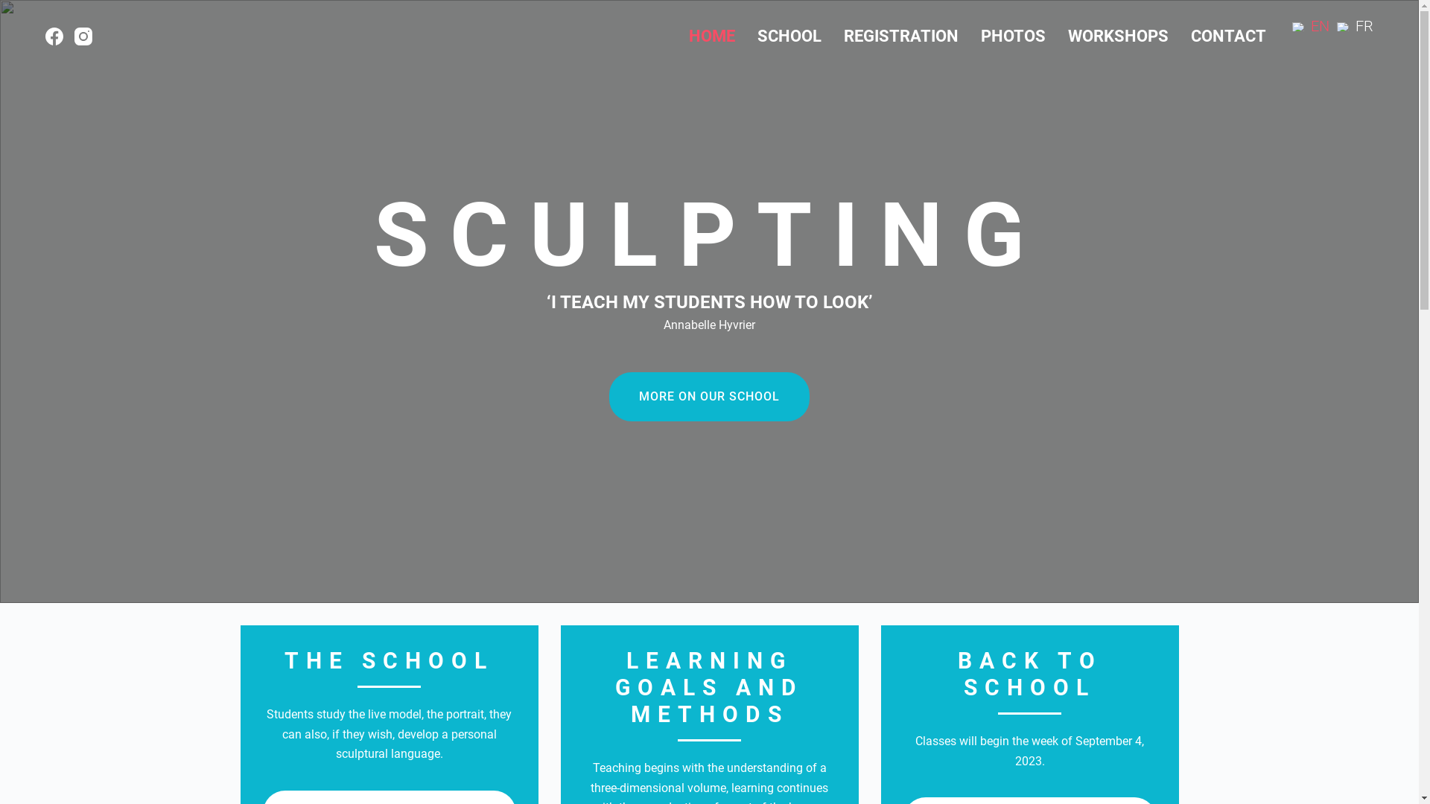  Describe the element at coordinates (1229, 36) in the screenshot. I see `CONTACT` at that location.